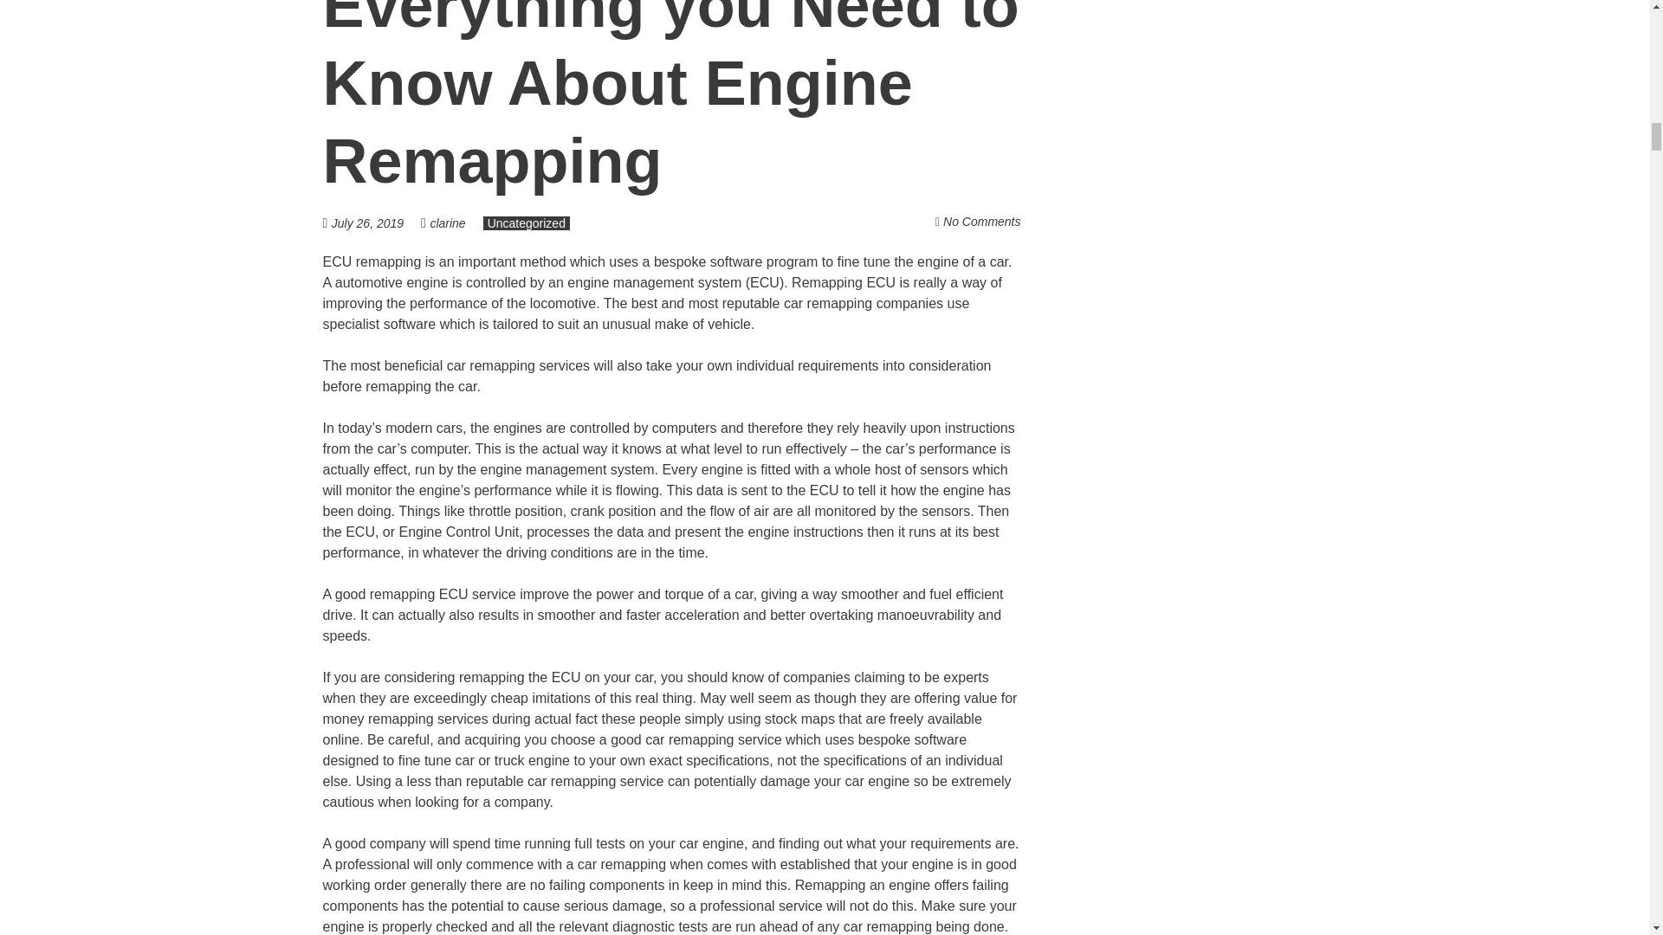 The height and width of the screenshot is (935, 1663). Describe the element at coordinates (981, 222) in the screenshot. I see `No Comments` at that location.